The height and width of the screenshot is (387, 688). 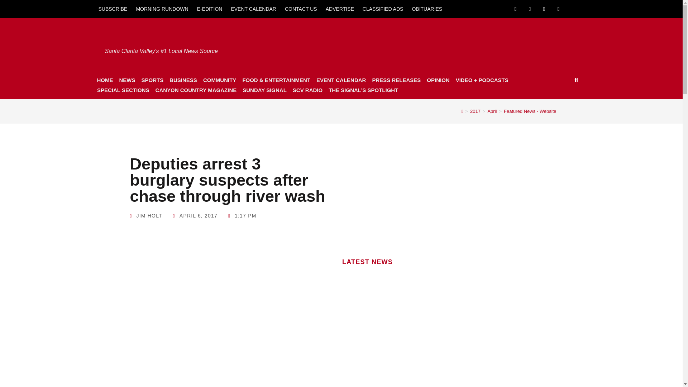 What do you see at coordinates (162, 9) in the screenshot?
I see `MORNING RUNDOWN` at bounding box center [162, 9].